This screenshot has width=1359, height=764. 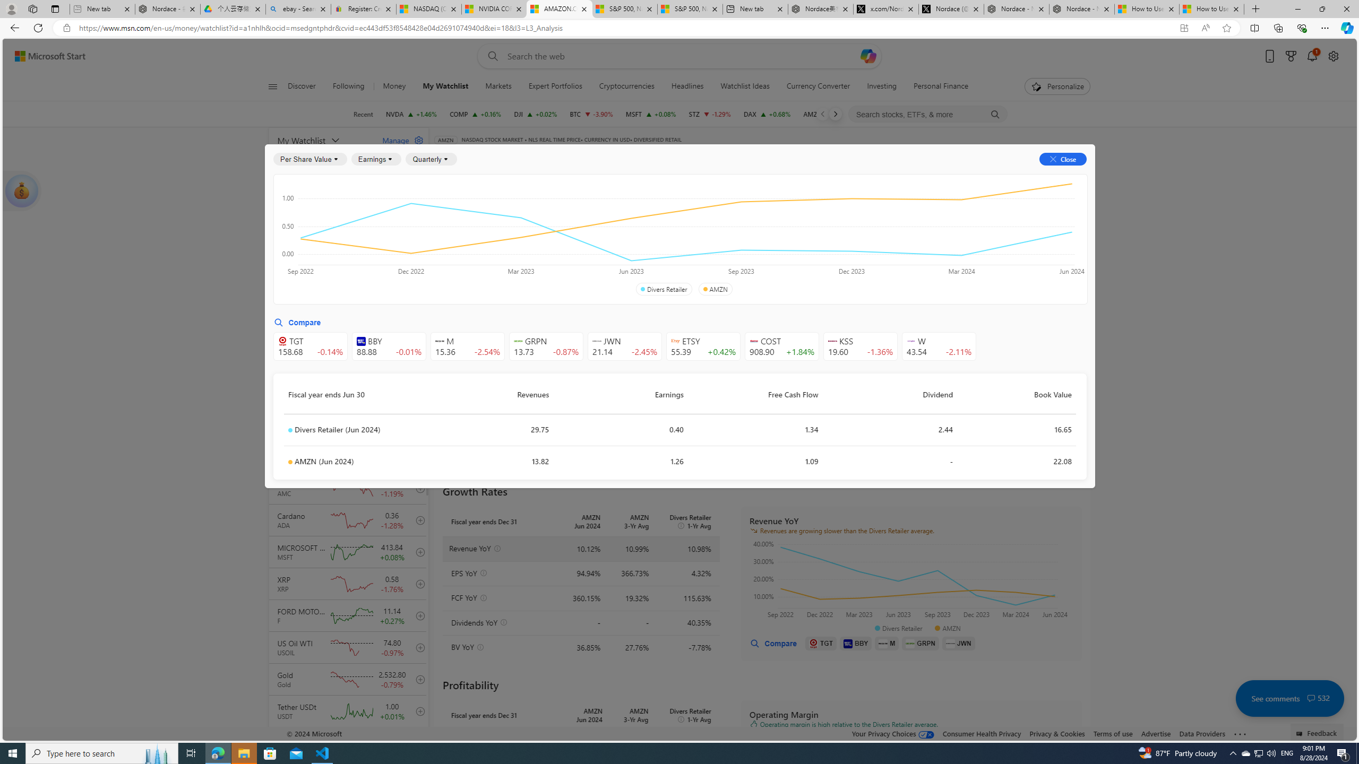 I want to click on Close, so click(x=1346, y=9).